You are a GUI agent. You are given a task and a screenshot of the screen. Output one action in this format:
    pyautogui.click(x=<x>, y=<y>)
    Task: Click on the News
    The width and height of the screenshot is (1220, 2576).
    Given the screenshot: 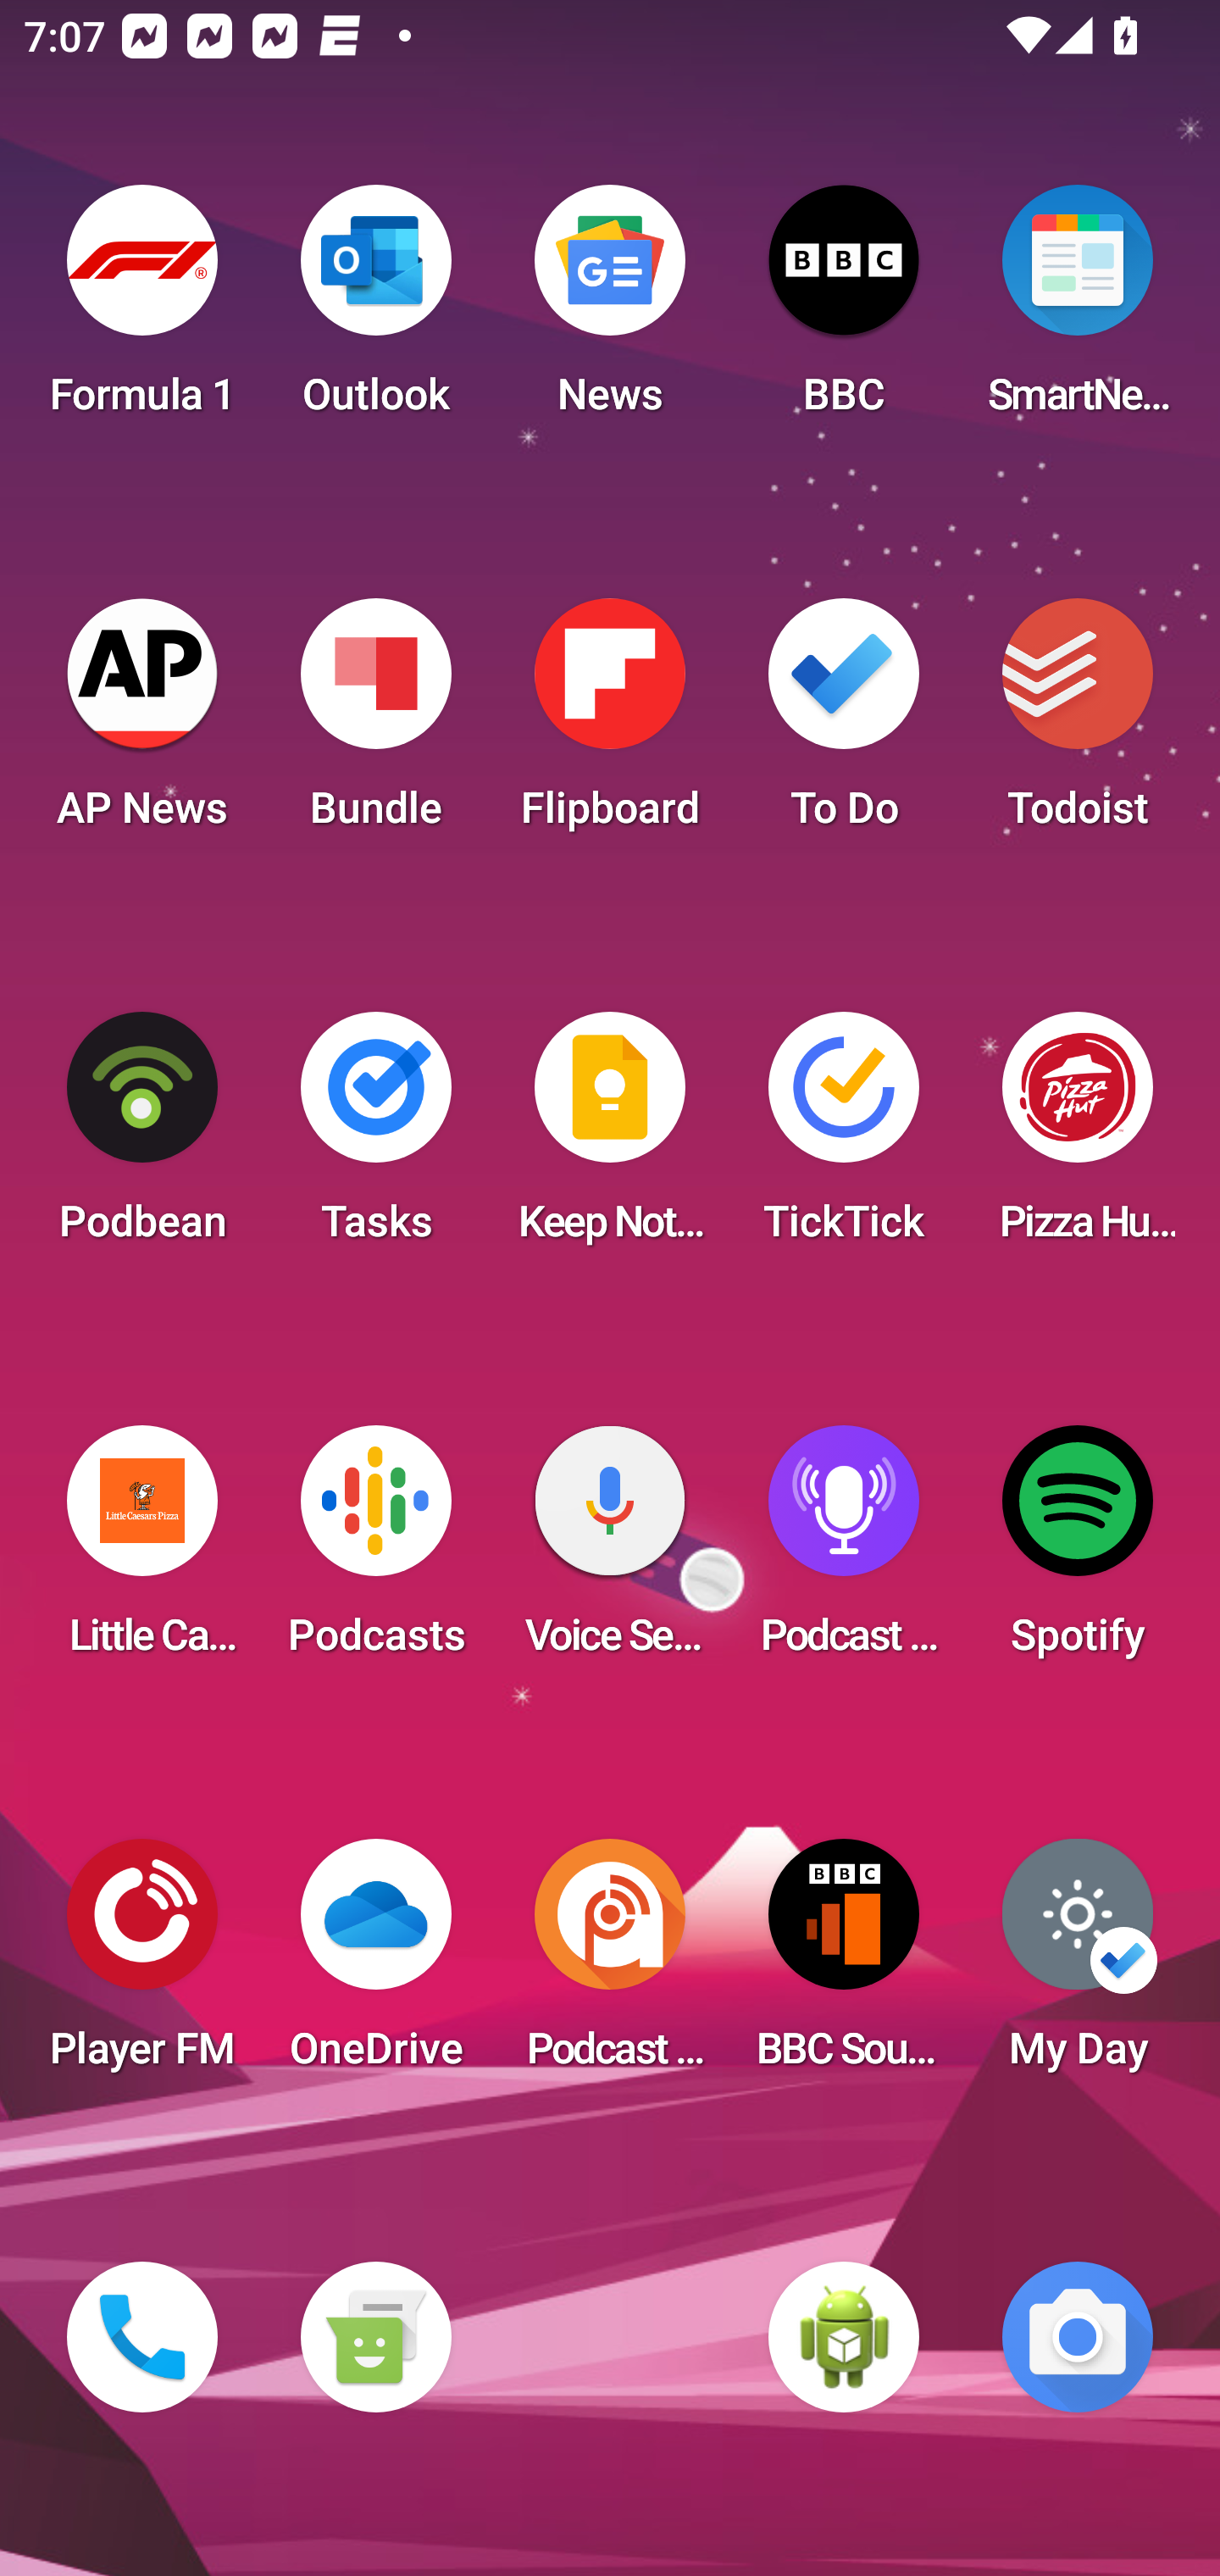 What is the action you would take?
    pyautogui.click(x=610, y=310)
    